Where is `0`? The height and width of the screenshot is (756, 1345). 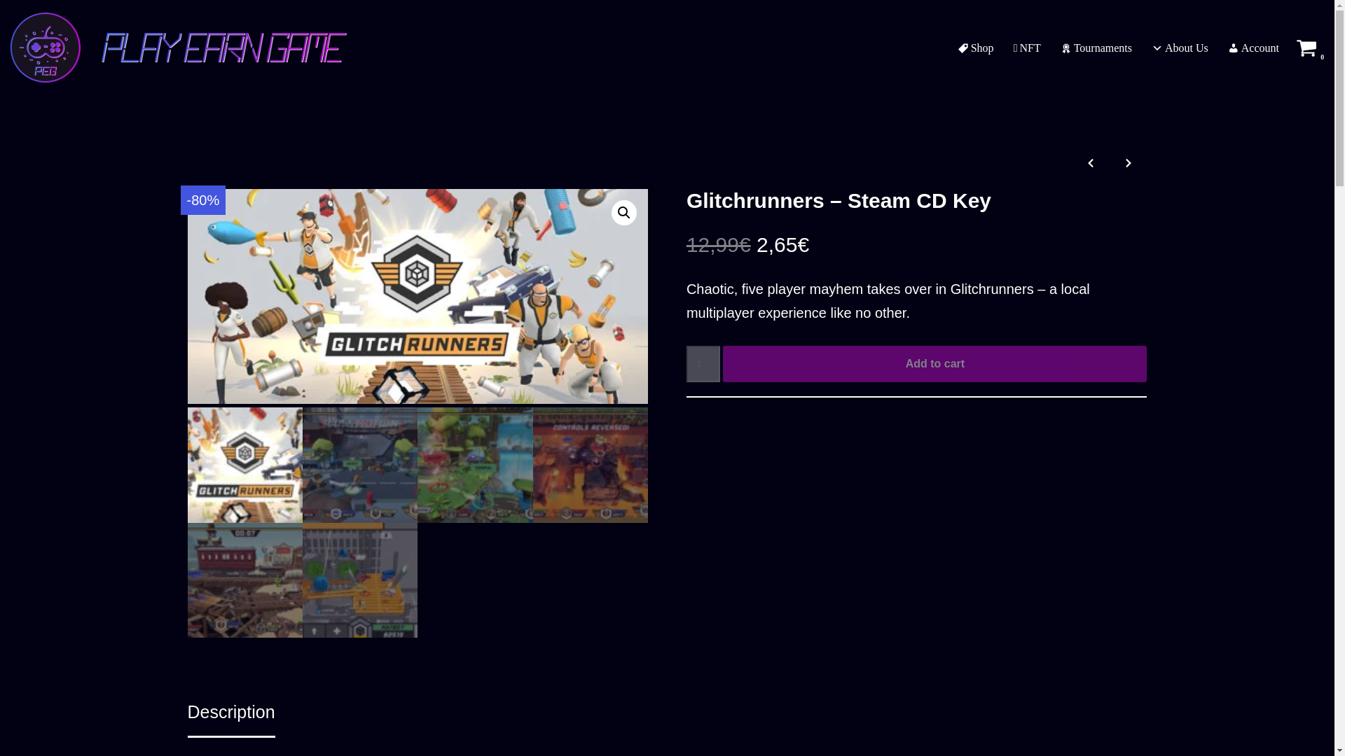 0 is located at coordinates (1306, 48).